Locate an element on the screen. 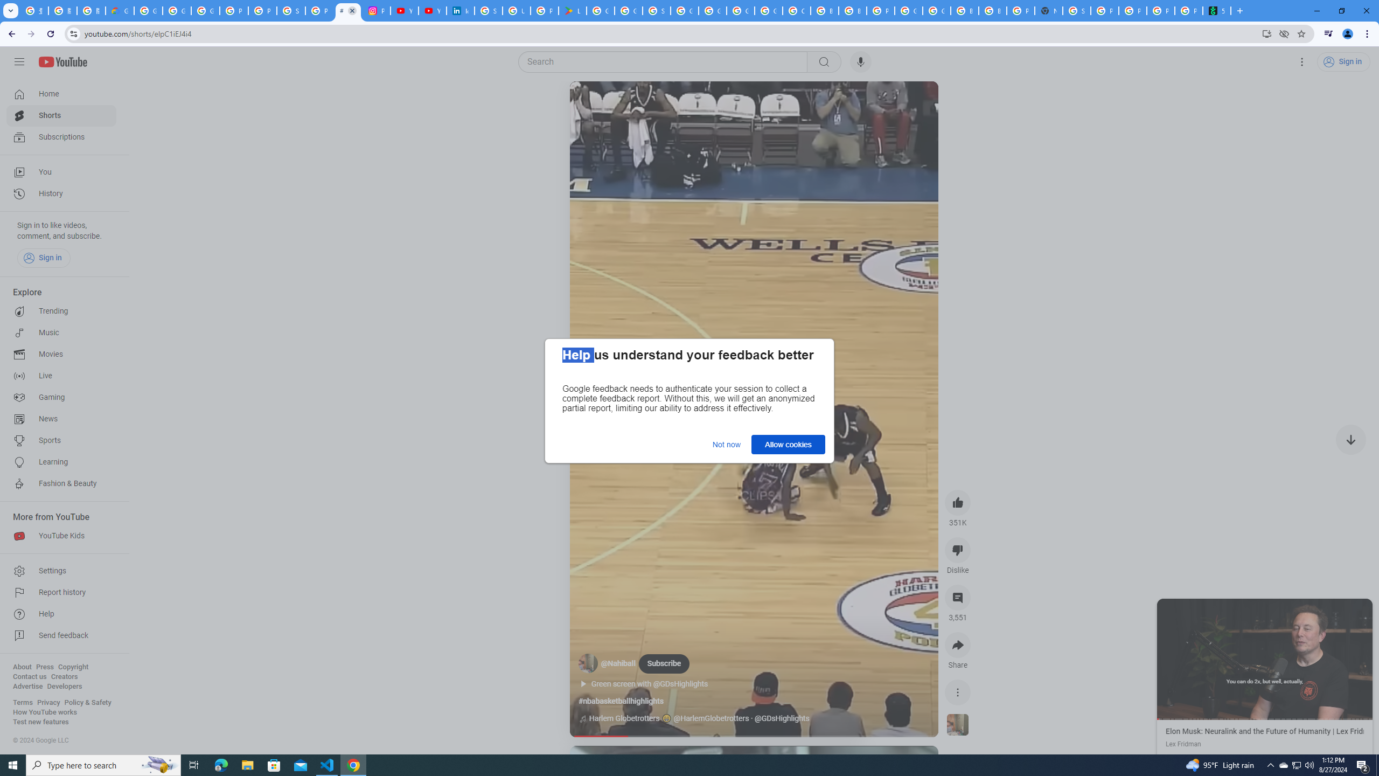 The width and height of the screenshot is (1379, 776). Green screen with @GDsHighlights is located at coordinates (655, 684).